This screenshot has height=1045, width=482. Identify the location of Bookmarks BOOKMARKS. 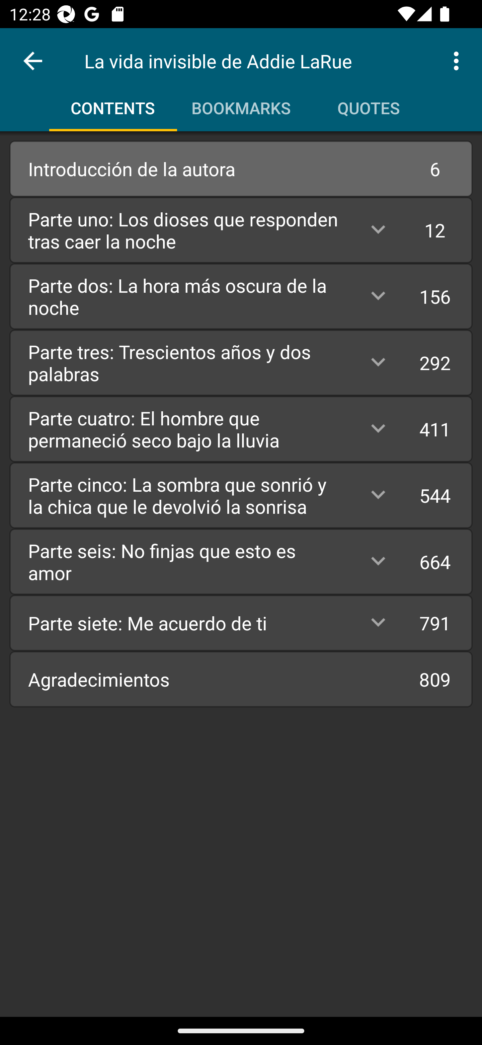
(241, 103).